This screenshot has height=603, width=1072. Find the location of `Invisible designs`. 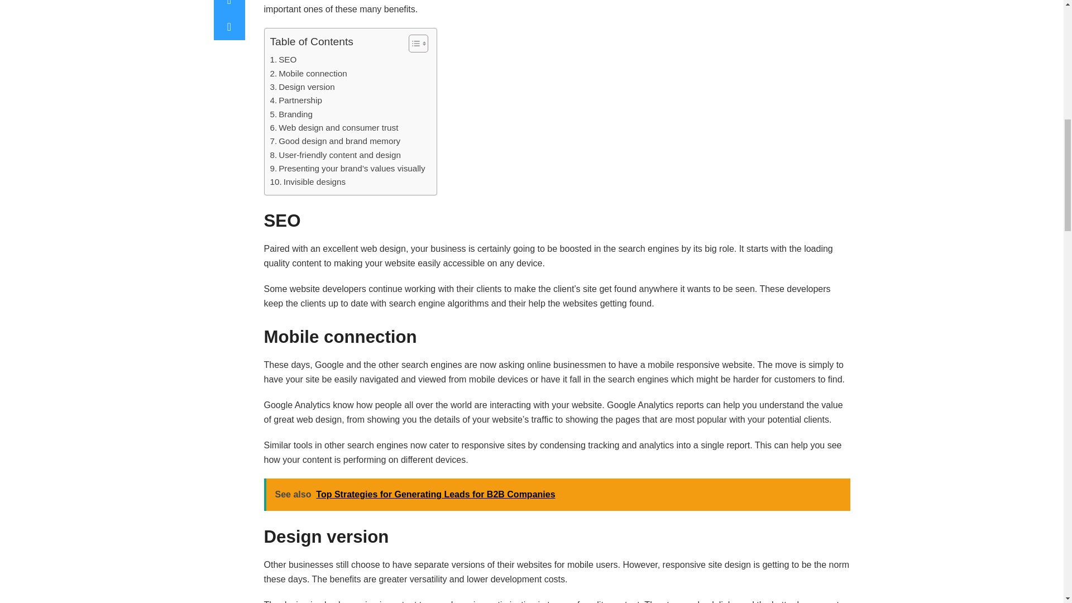

Invisible designs is located at coordinates (308, 182).